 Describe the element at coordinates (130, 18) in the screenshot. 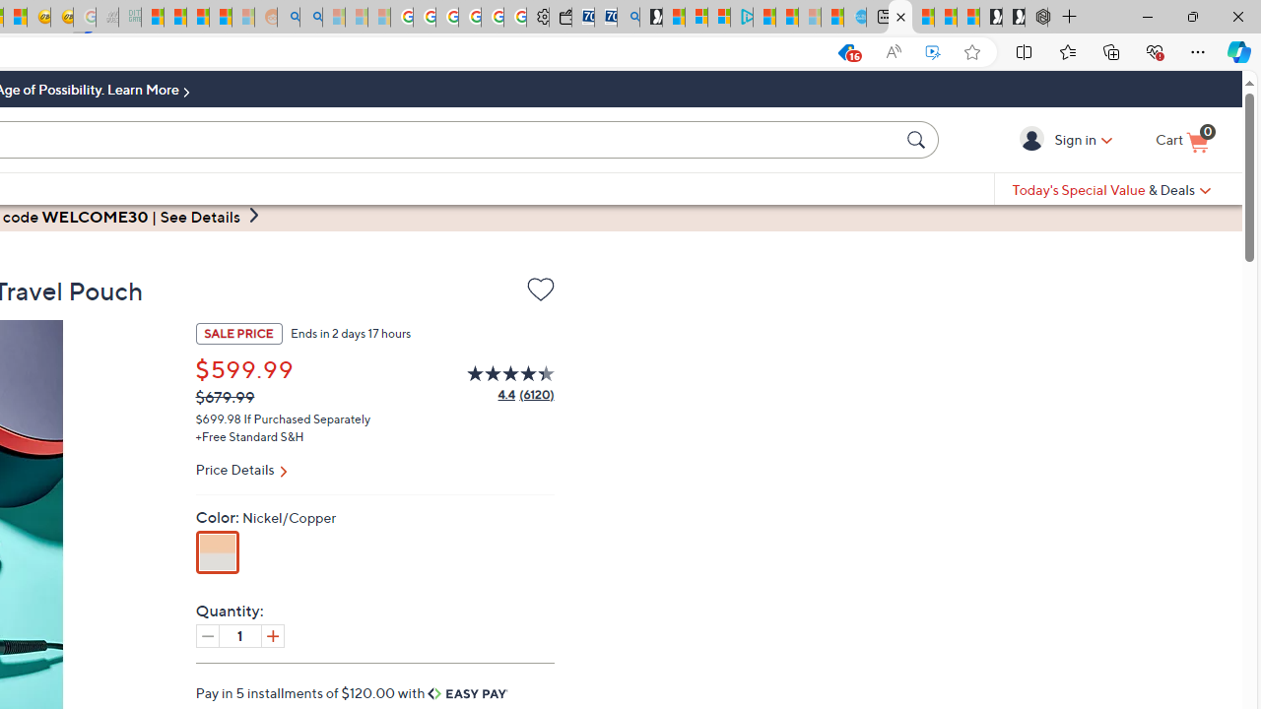

I see `DITOGAMES AG Imprint - Sleeping` at that location.